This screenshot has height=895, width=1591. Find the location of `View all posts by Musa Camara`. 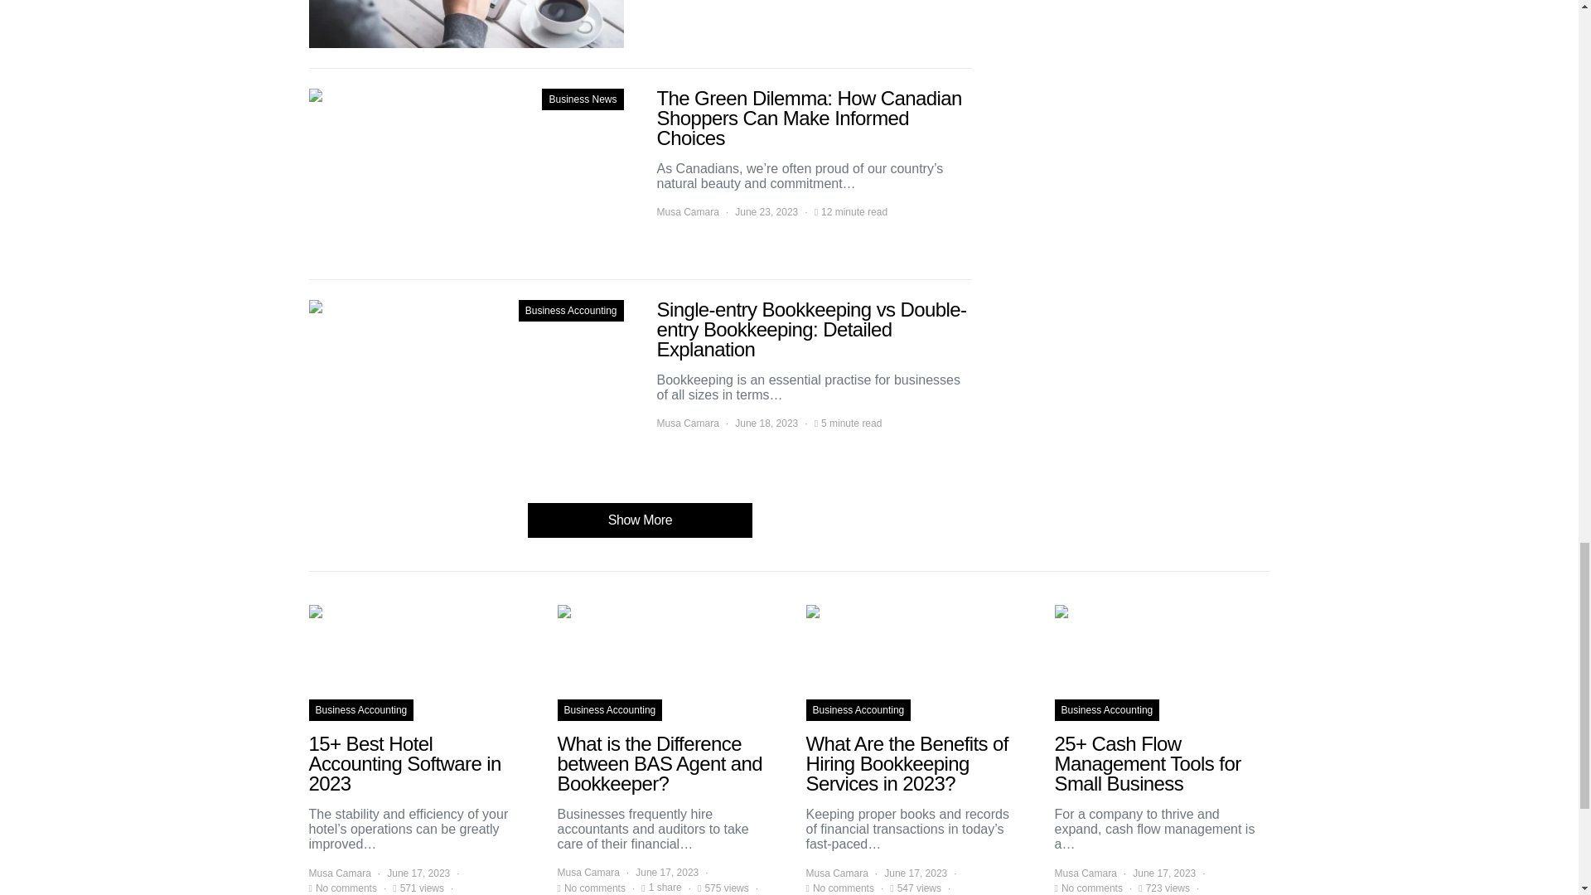

View all posts by Musa Camara is located at coordinates (687, 423).